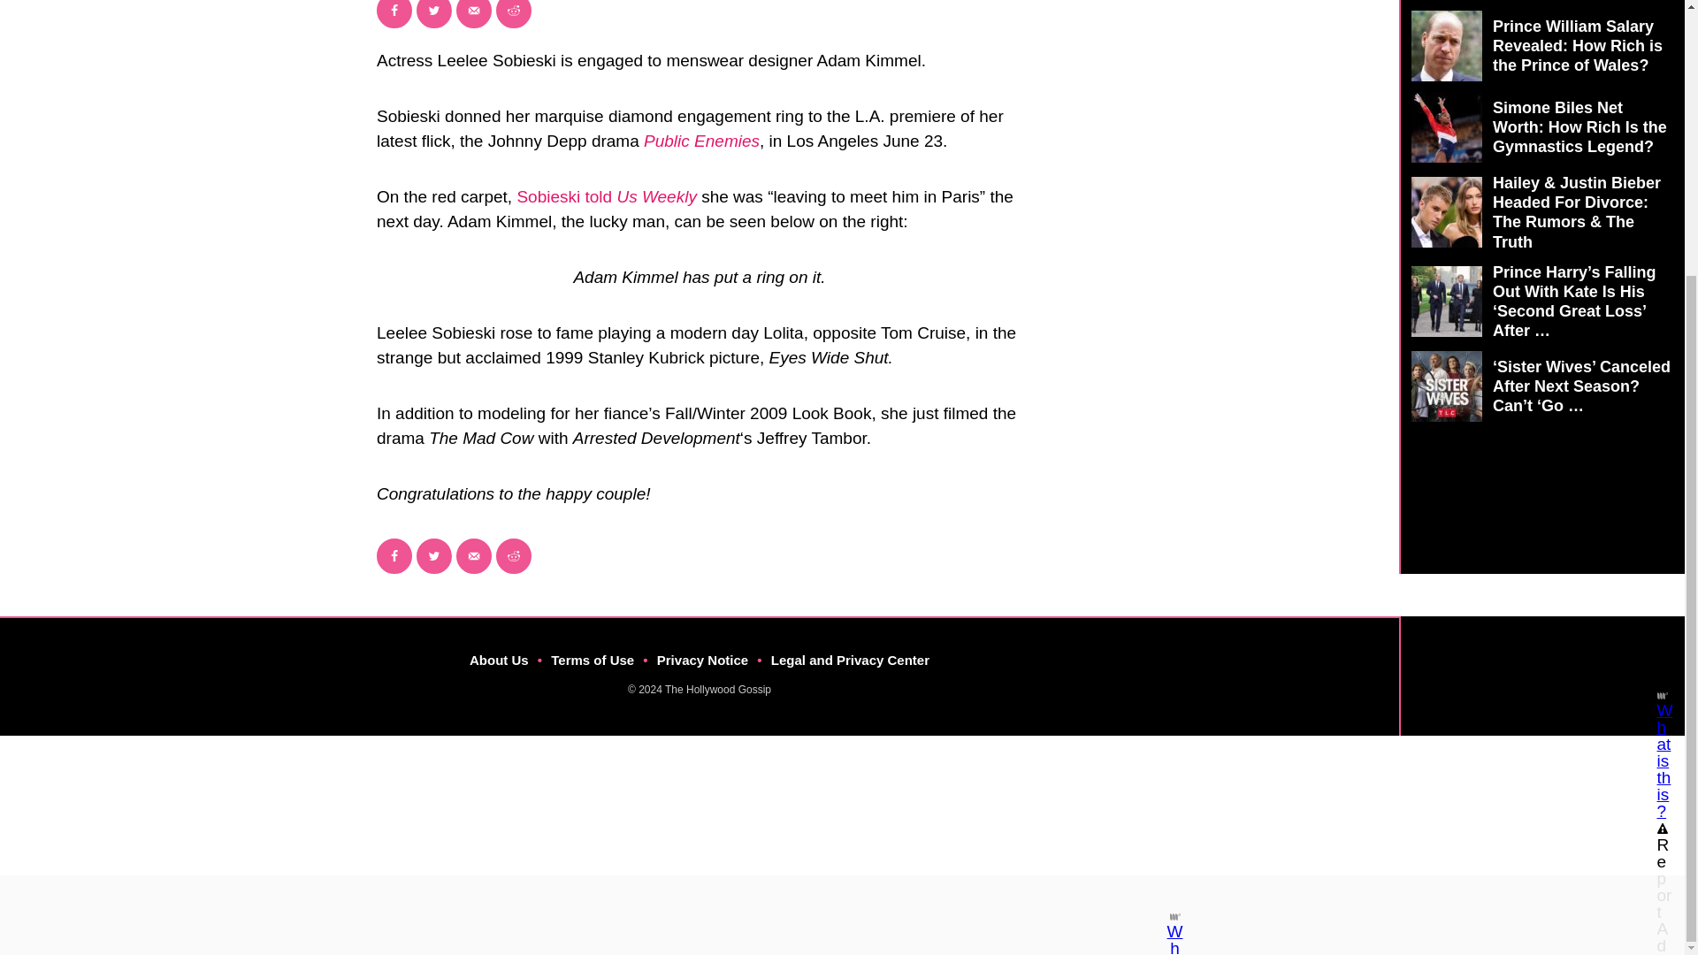 This screenshot has width=1698, height=955. I want to click on Share on Twitter, so click(433, 556).